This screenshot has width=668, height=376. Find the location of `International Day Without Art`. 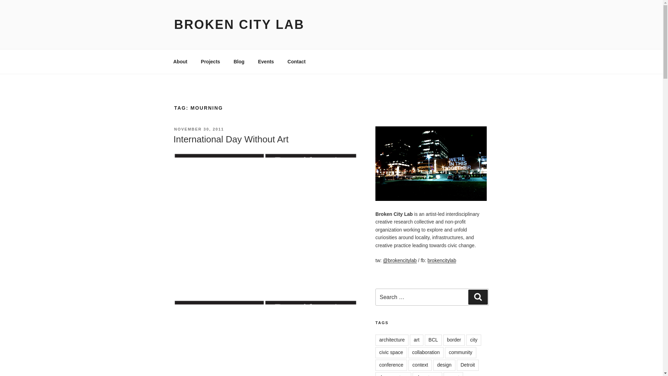

International Day Without Art is located at coordinates (231, 139).